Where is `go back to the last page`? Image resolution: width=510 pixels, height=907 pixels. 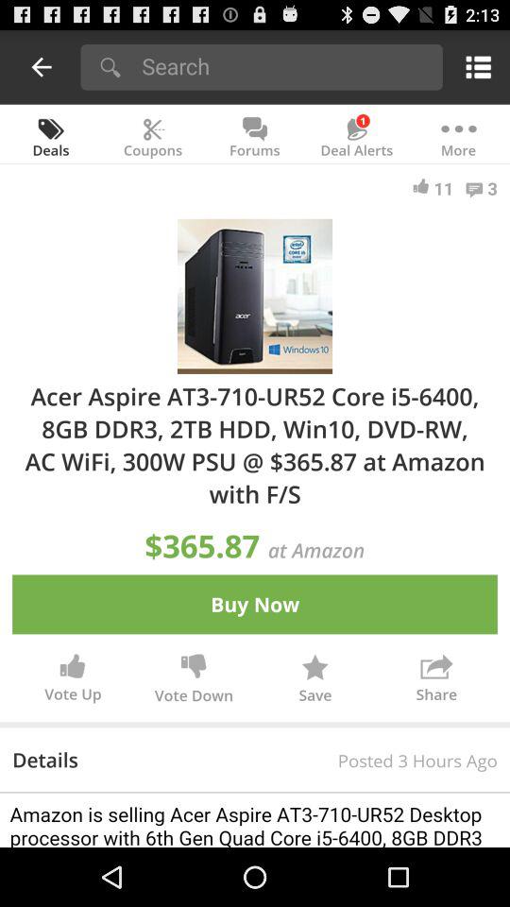
go back to the last page is located at coordinates (42, 66).